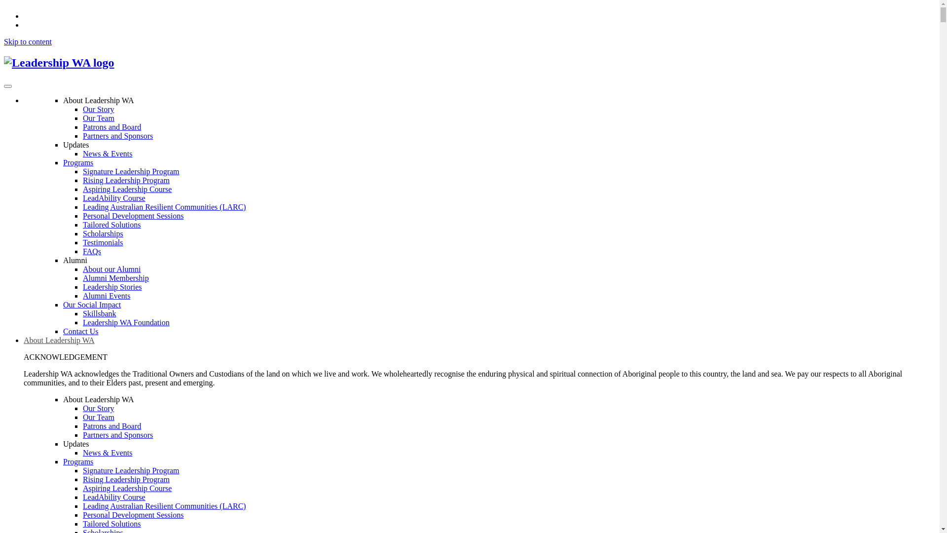 This screenshot has height=533, width=947. Describe the element at coordinates (127, 190) in the screenshot. I see `Aspiring Leadership Course` at that location.